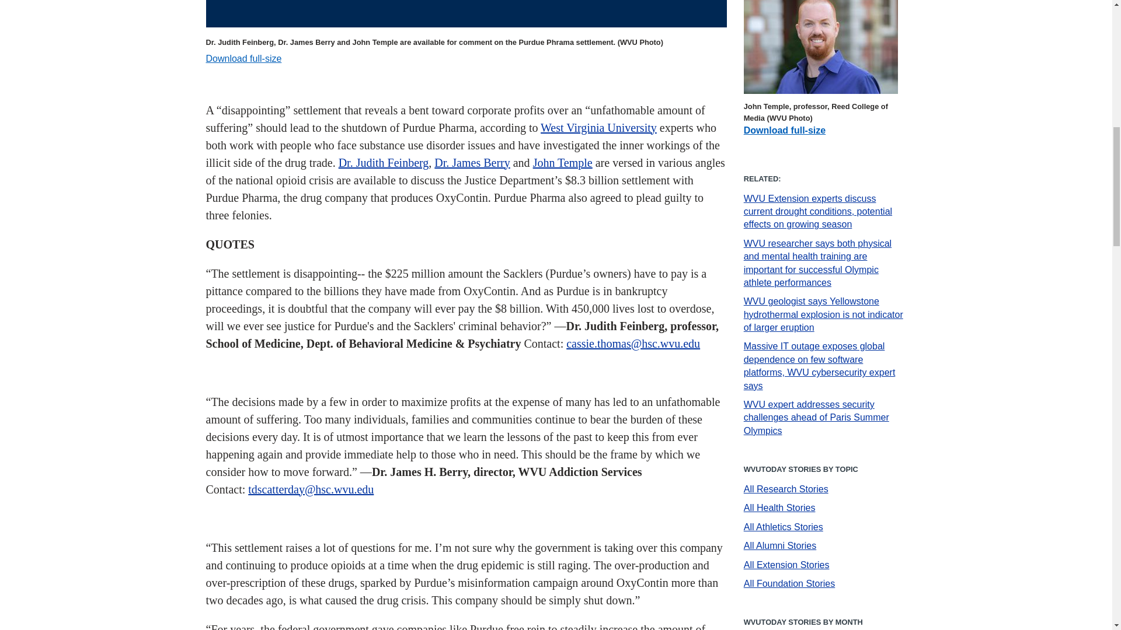 The height and width of the screenshot is (630, 1121). Describe the element at coordinates (243, 58) in the screenshot. I see `Download full-size` at that location.